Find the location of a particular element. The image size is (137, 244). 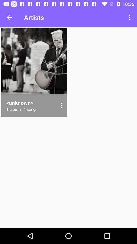

click item next to 1 album 1 icon is located at coordinates (61, 105).